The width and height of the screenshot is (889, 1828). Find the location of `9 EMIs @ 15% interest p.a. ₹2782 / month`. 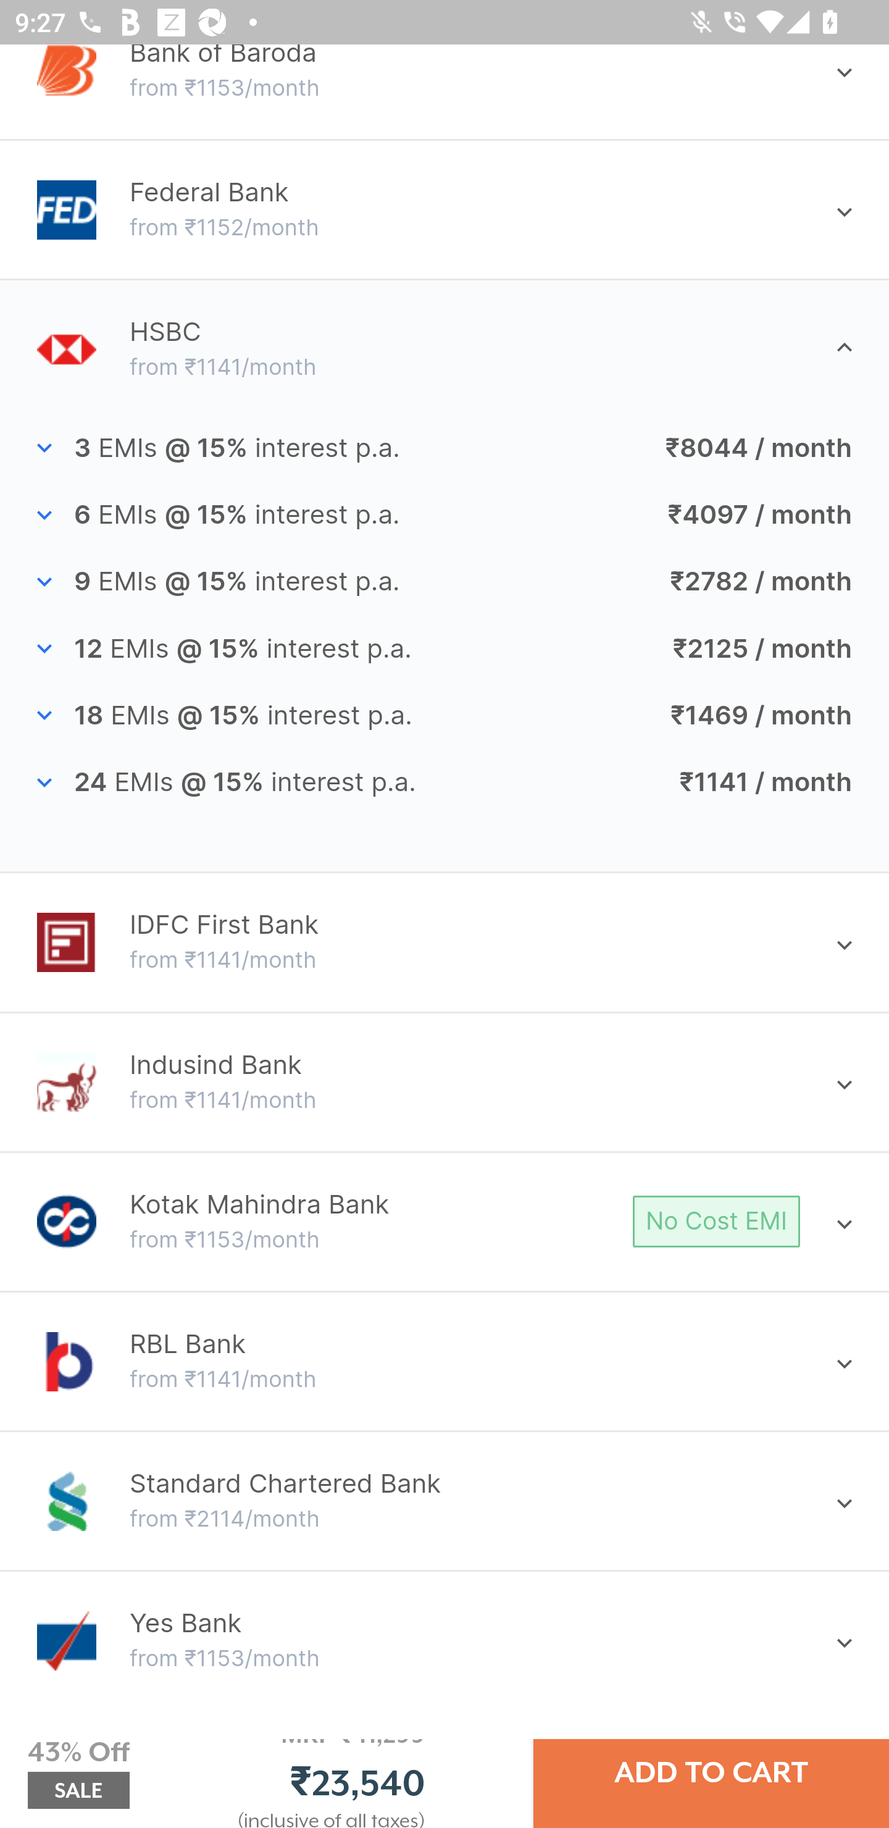

9 EMIs @ 15% interest p.a. ₹2782 / month is located at coordinates (444, 582).